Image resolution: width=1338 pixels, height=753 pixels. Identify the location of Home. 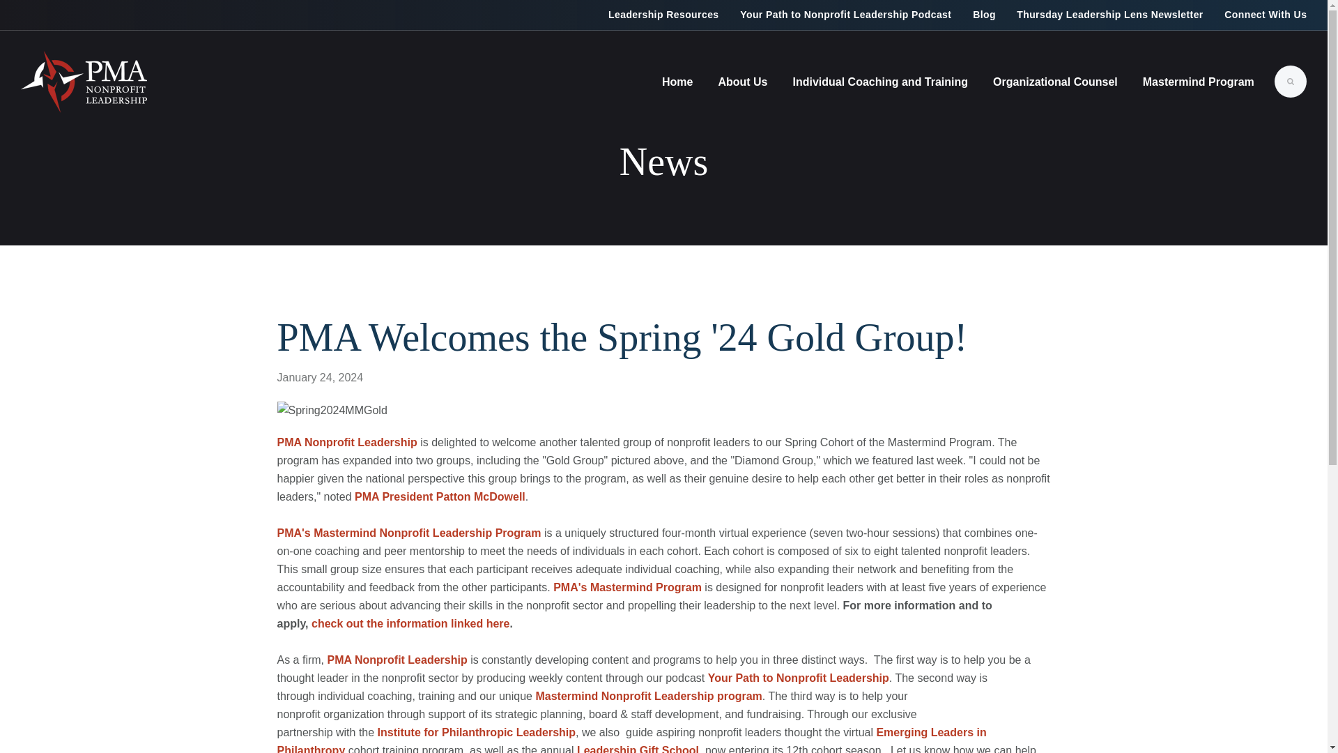
(677, 82).